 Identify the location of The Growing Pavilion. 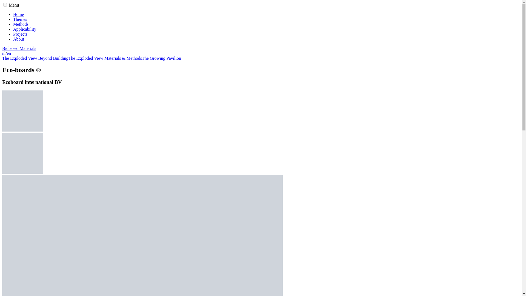
(161, 58).